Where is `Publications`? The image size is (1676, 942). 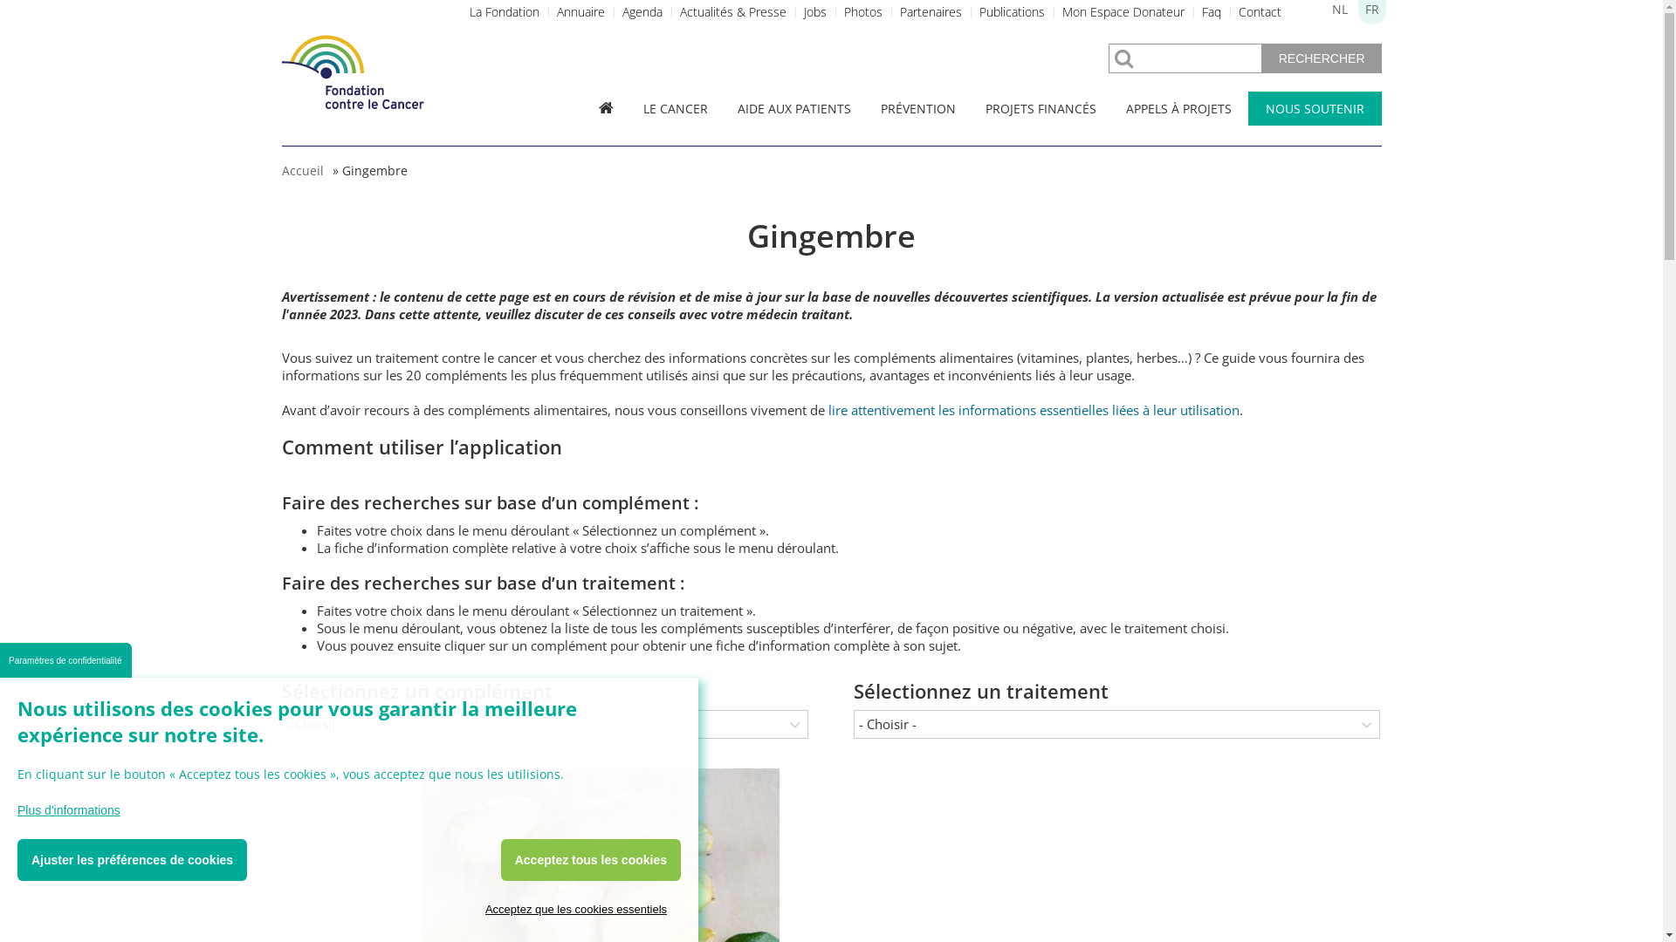
Publications is located at coordinates (1013, 12).